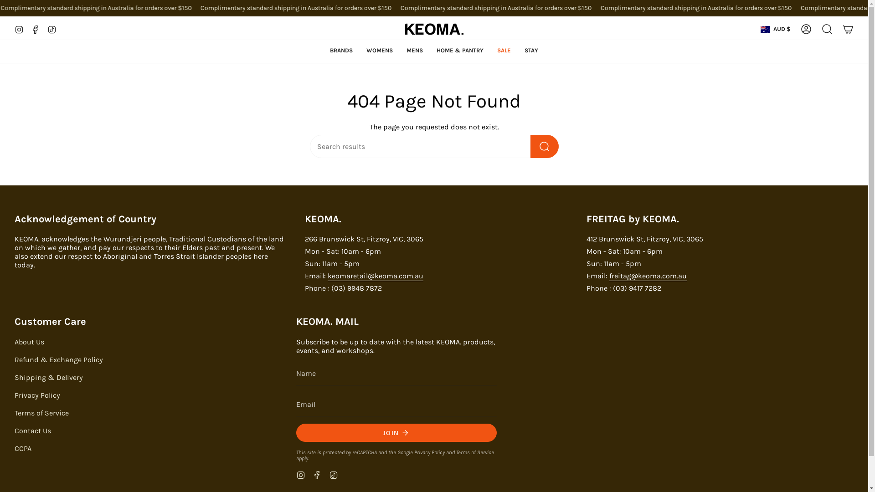 This screenshot has width=875, height=492. What do you see at coordinates (341, 50) in the screenshot?
I see `BRANDS` at bounding box center [341, 50].